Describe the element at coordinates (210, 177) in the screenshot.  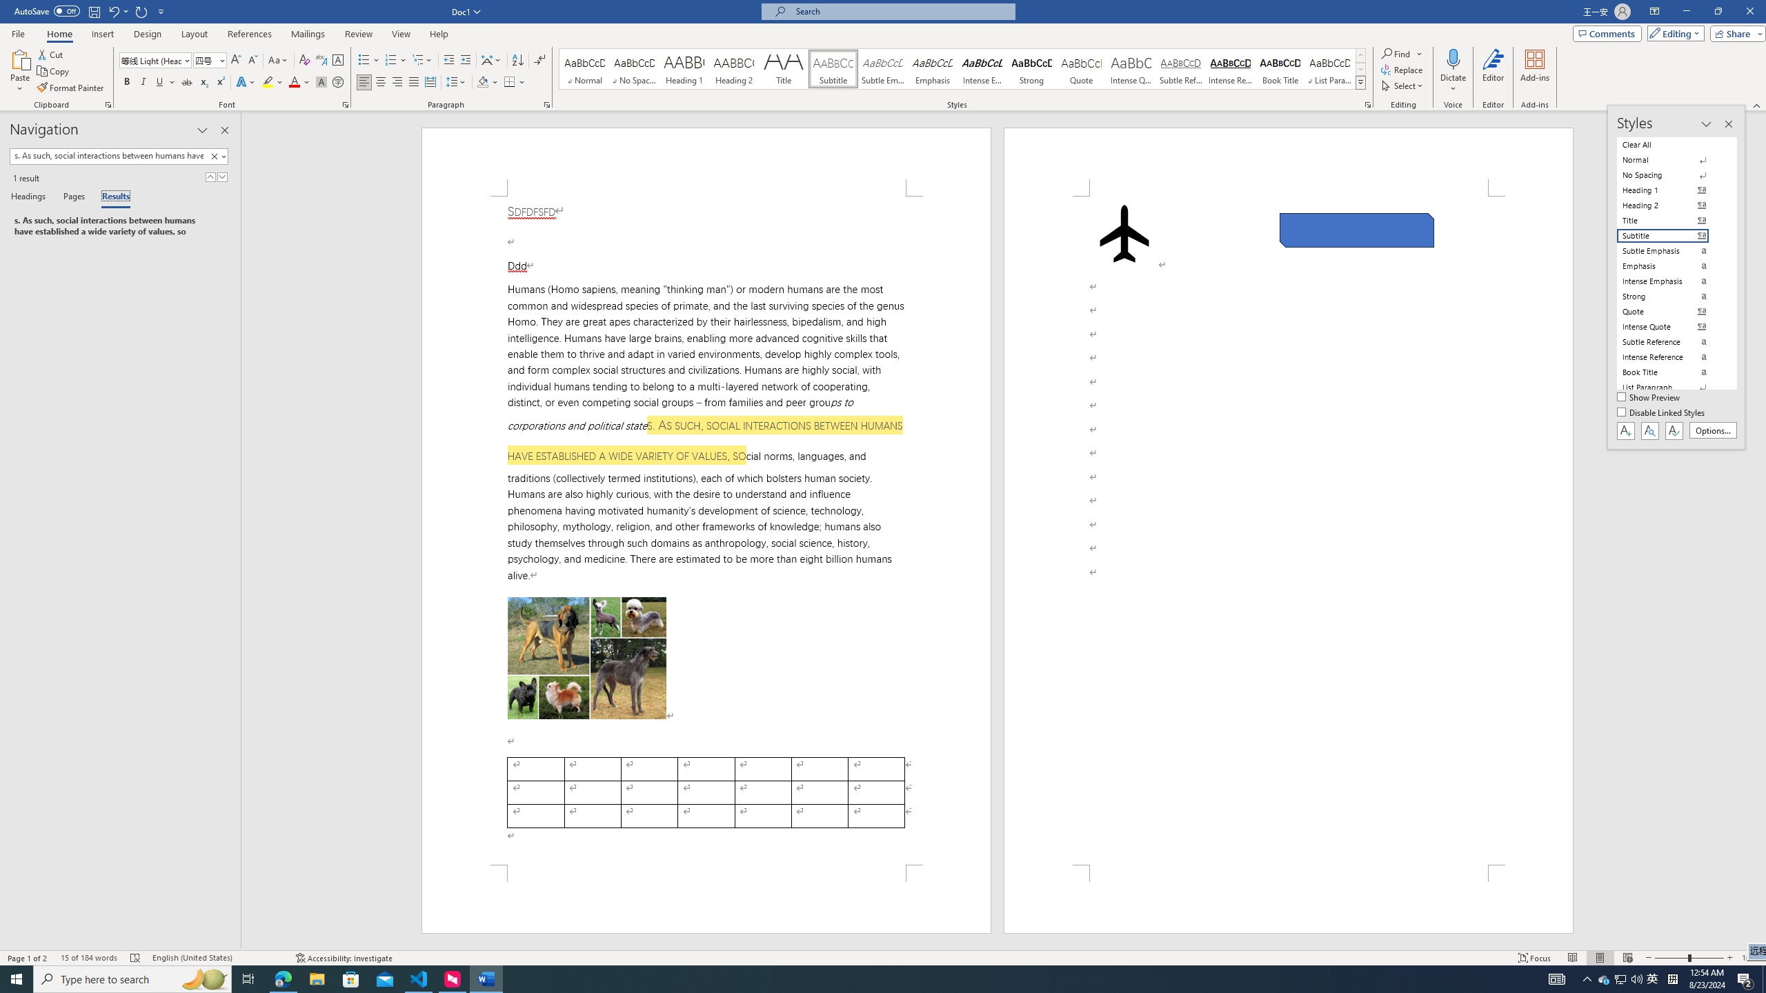
I see `Previous Result` at that location.